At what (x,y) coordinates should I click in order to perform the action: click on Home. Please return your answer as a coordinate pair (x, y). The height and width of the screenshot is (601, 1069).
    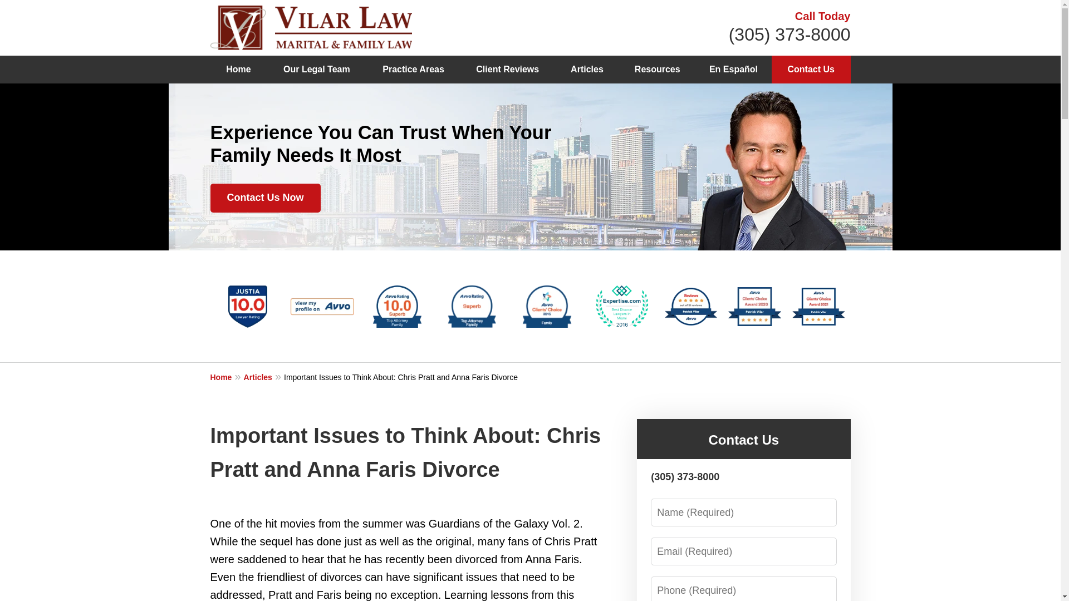
    Looking at the image, I should click on (239, 70).